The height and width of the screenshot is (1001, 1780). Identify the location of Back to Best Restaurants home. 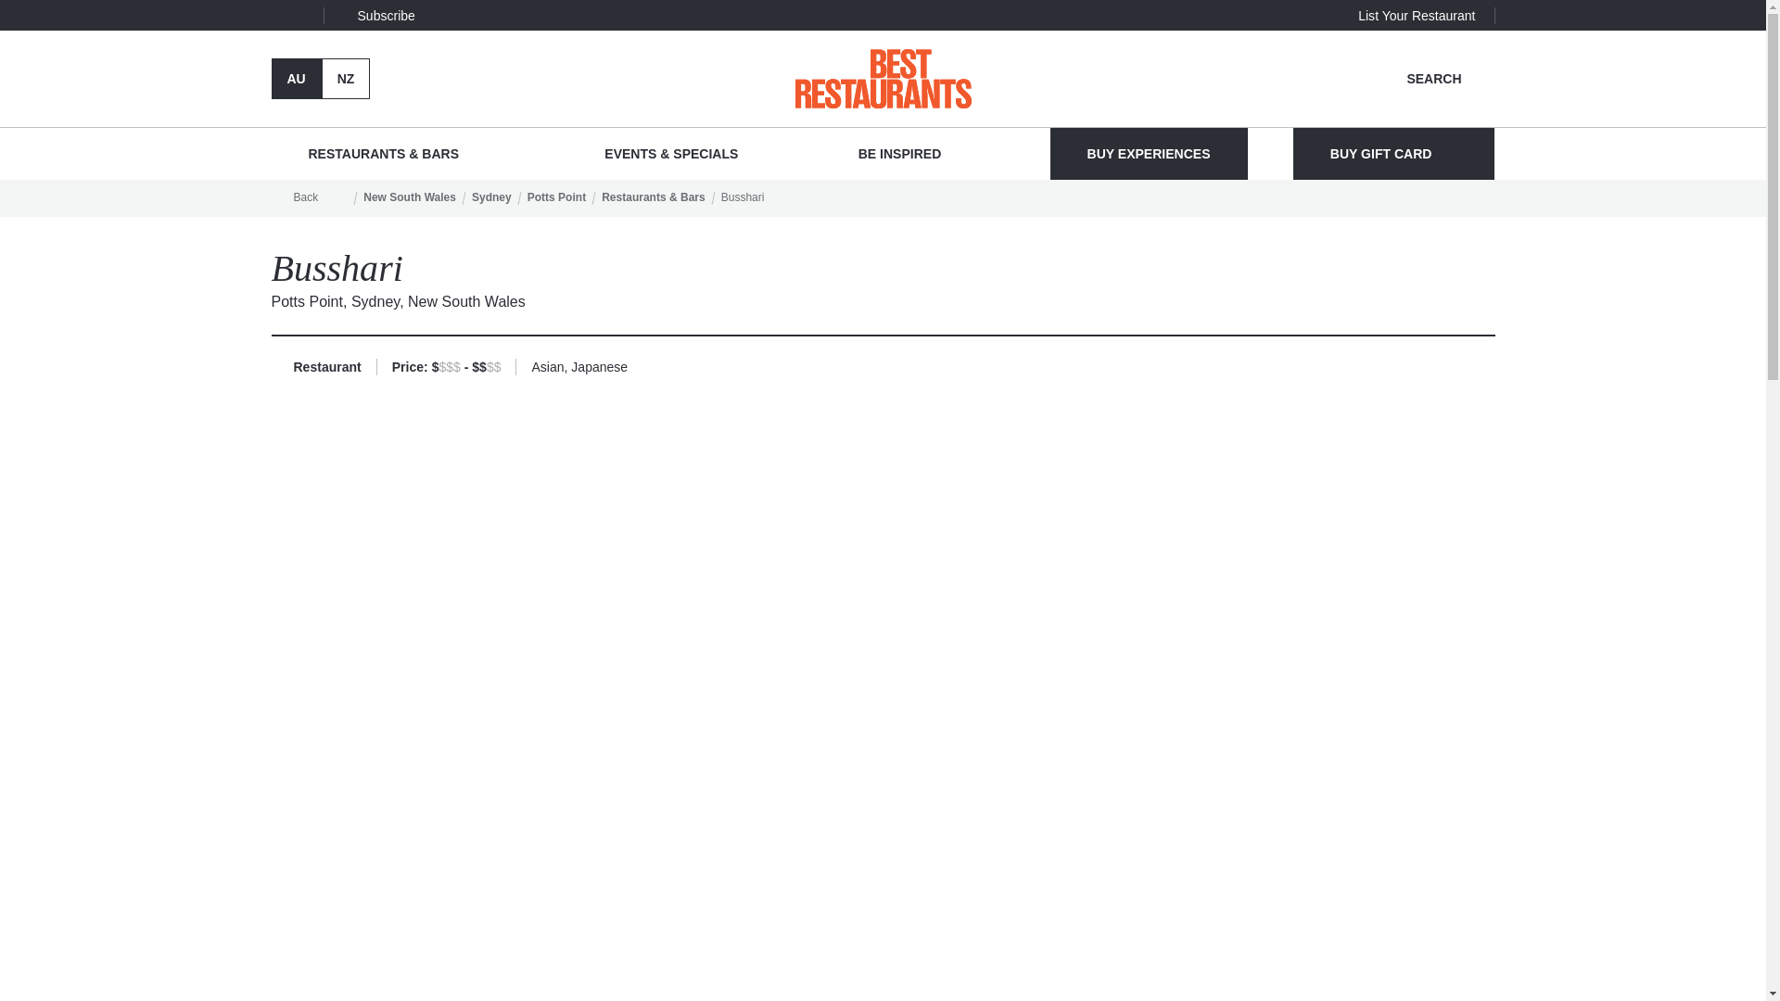
(884, 79).